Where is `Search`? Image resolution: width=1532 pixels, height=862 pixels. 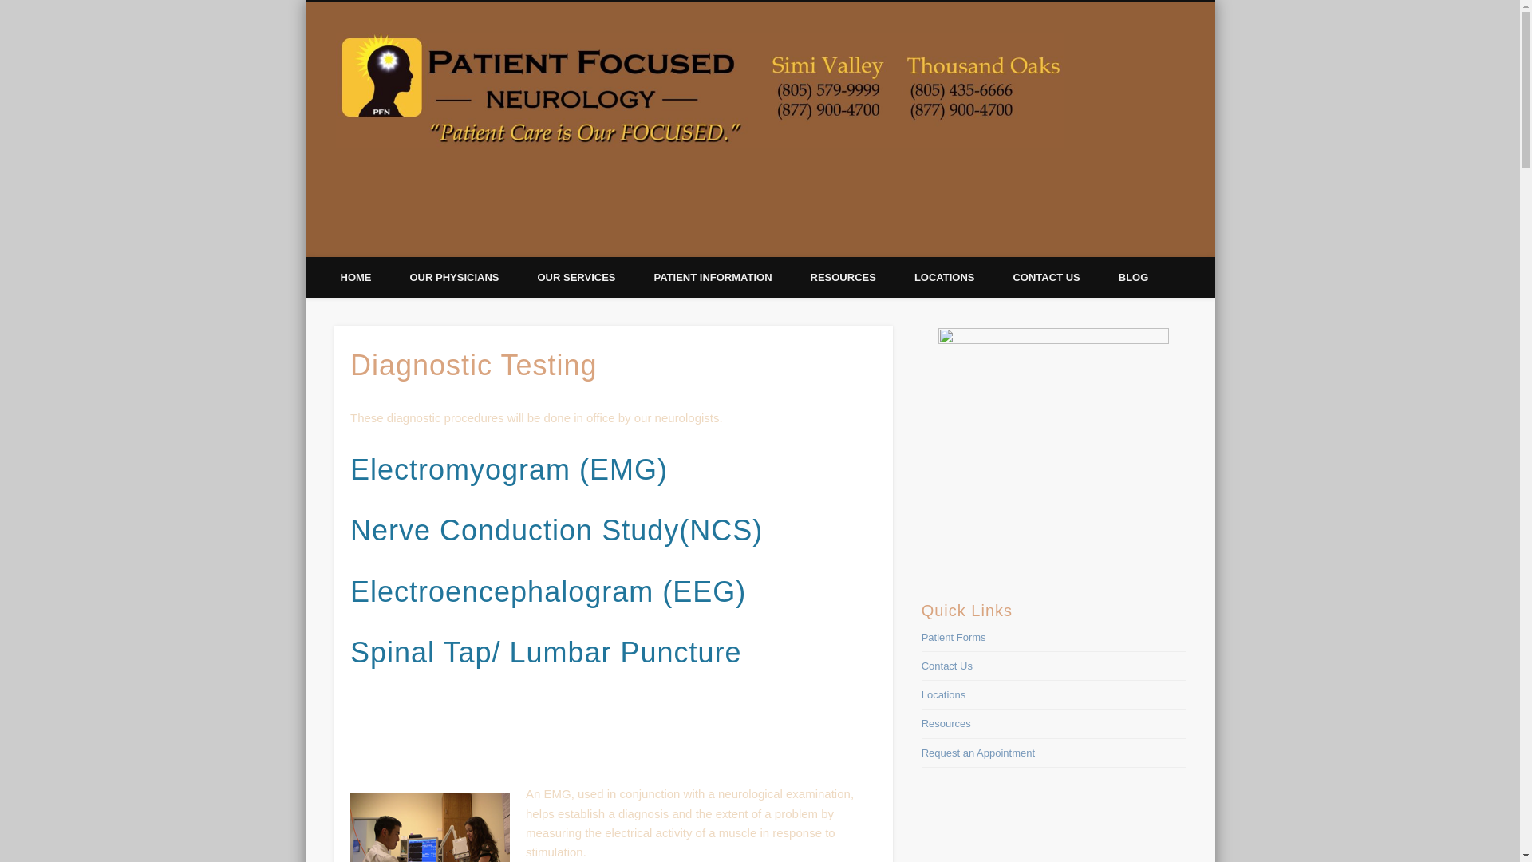
Search is located at coordinates (12, 8).